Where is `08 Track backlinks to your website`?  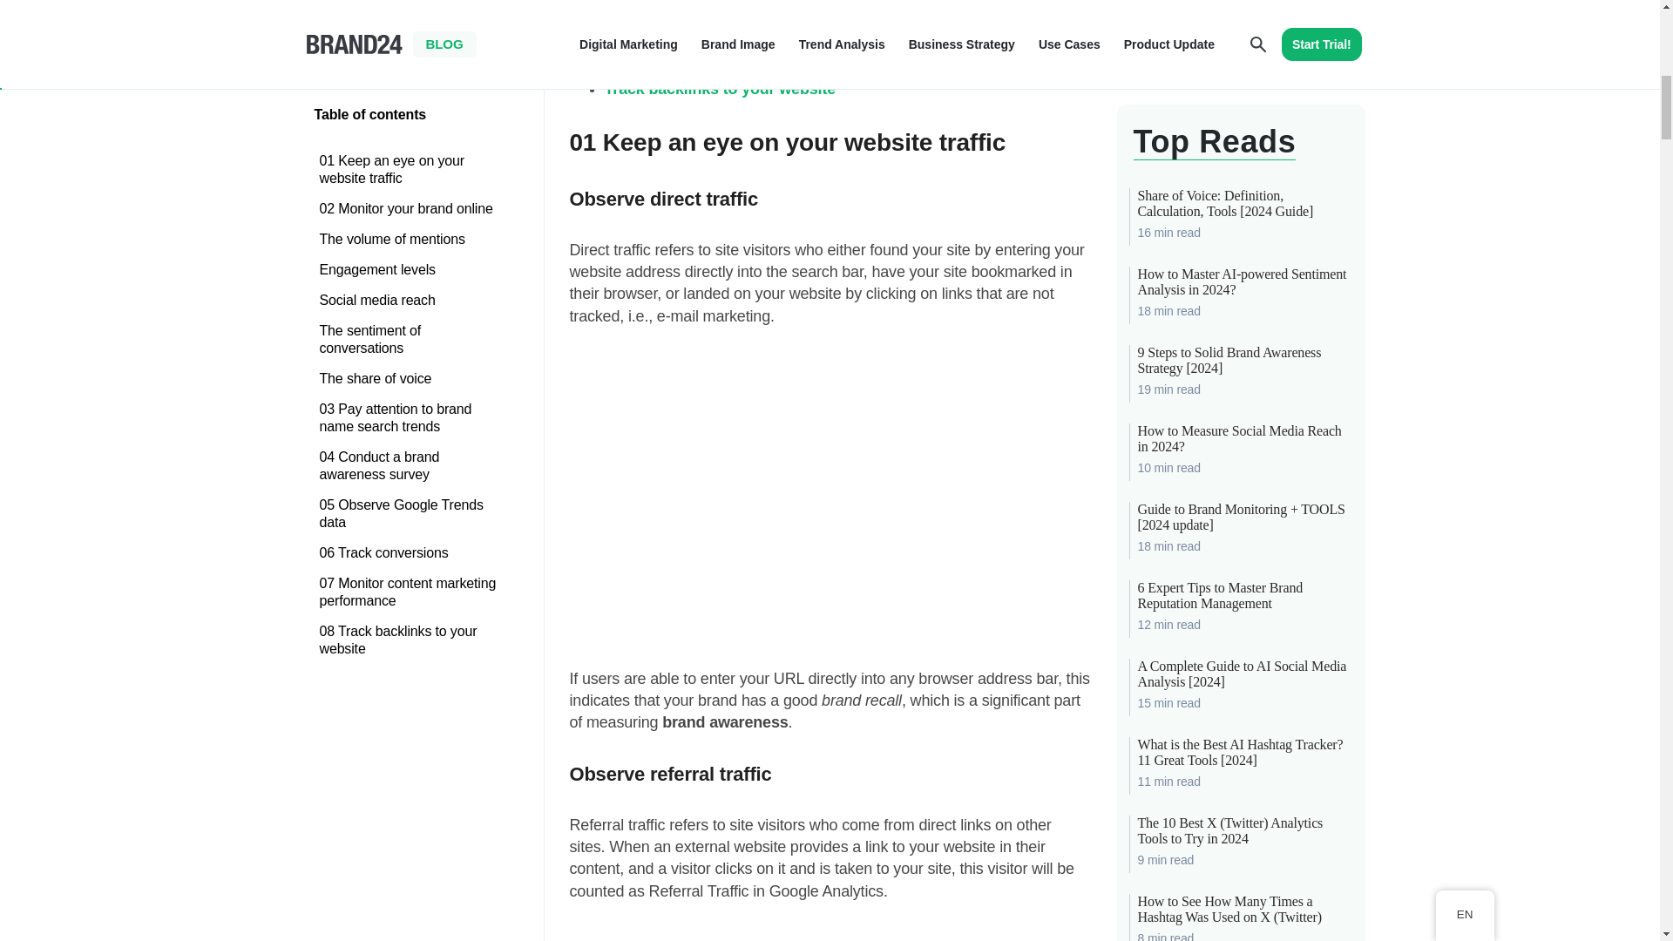
08 Track backlinks to your website is located at coordinates (410, 100).